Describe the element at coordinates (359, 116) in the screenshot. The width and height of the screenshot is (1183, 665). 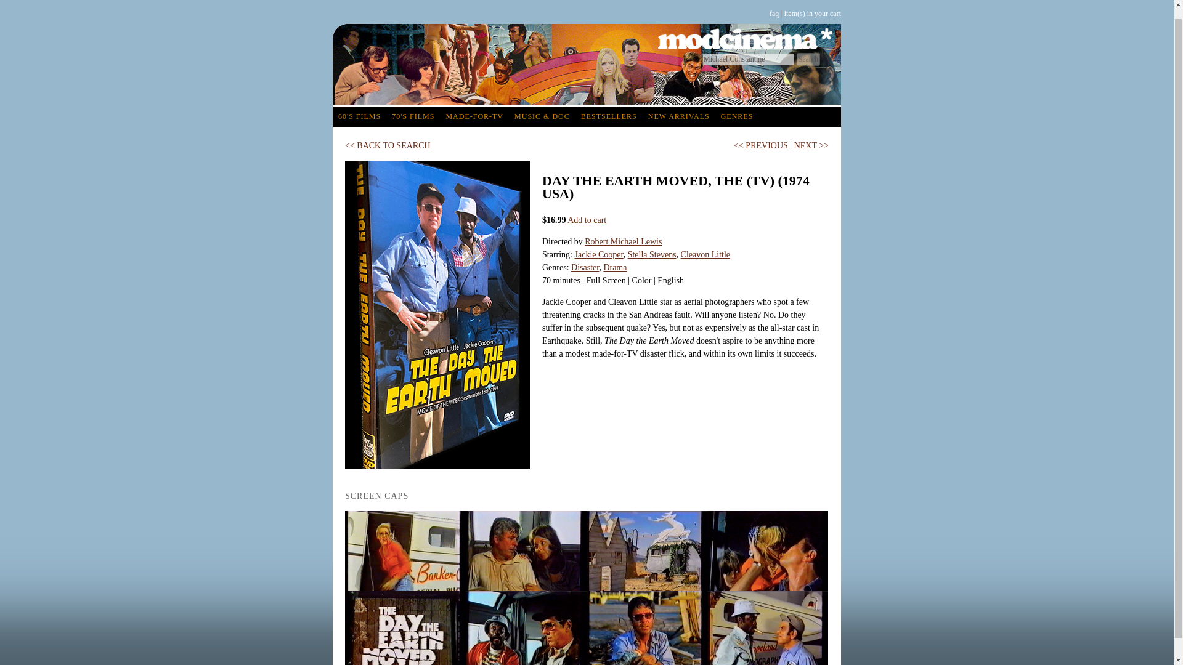
I see `60'S FILMS` at that location.